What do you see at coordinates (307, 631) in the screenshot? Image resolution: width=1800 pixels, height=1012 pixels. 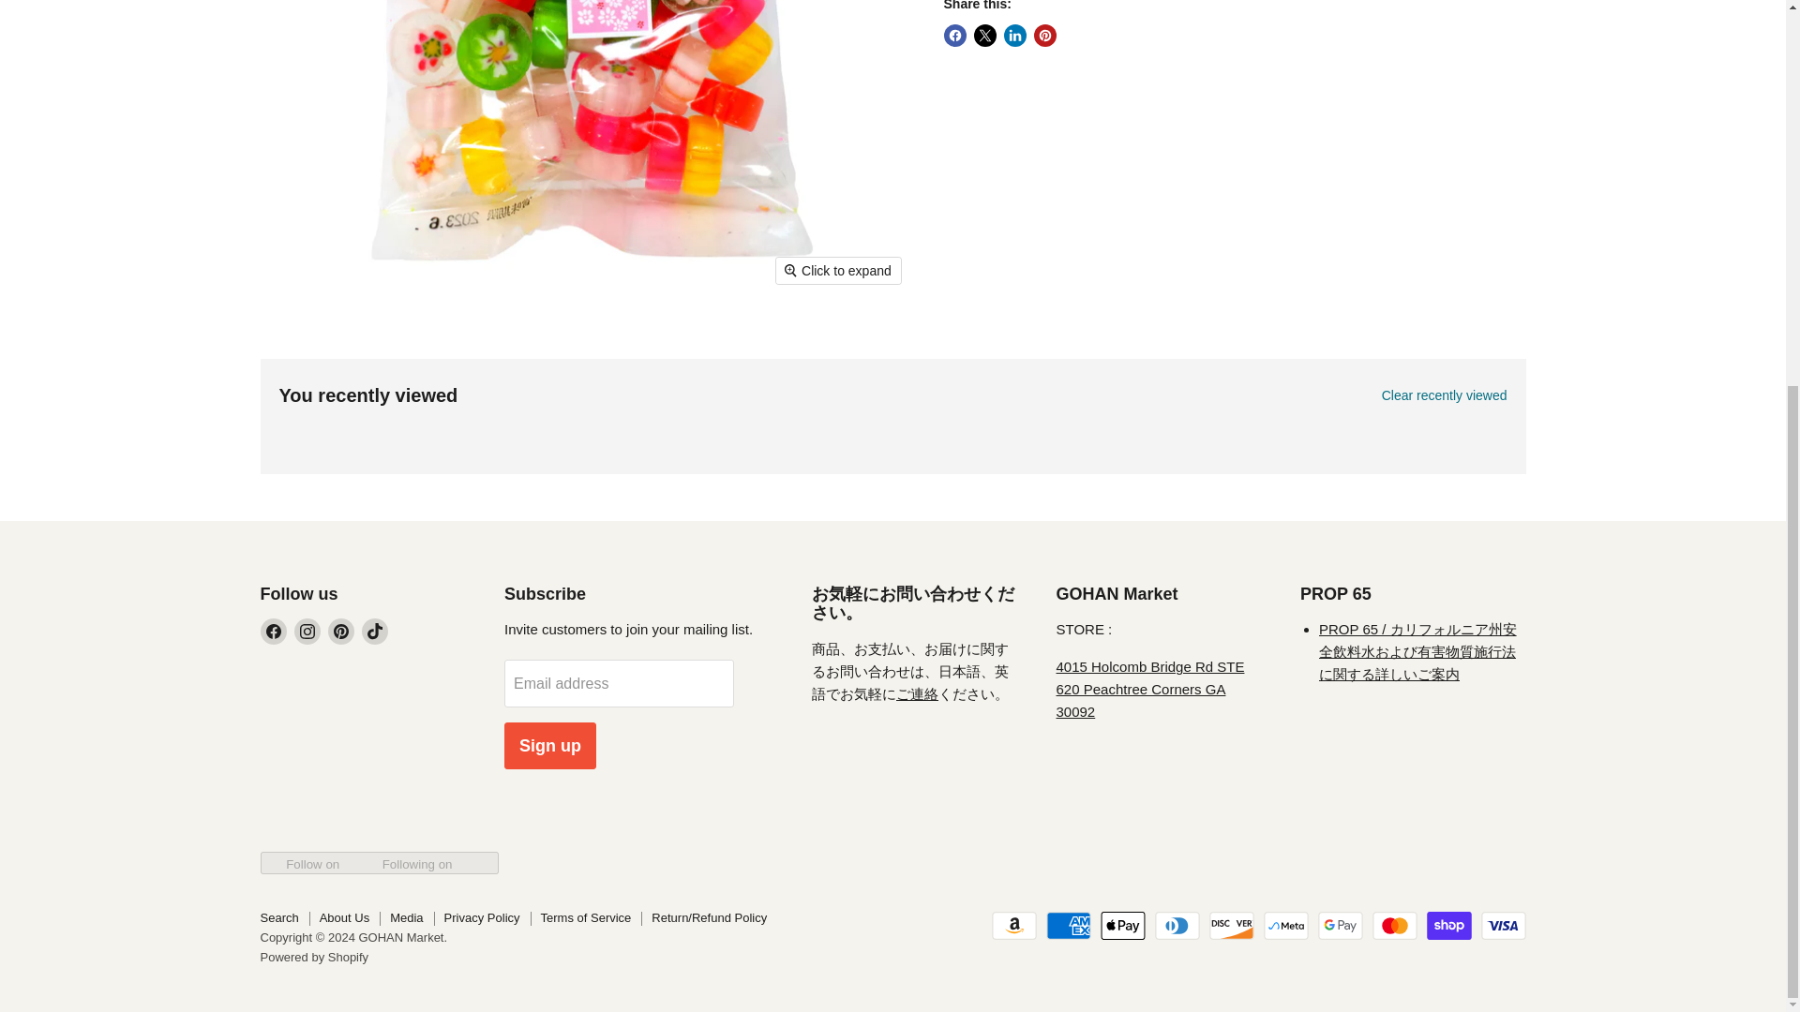 I see `Instagram` at bounding box center [307, 631].